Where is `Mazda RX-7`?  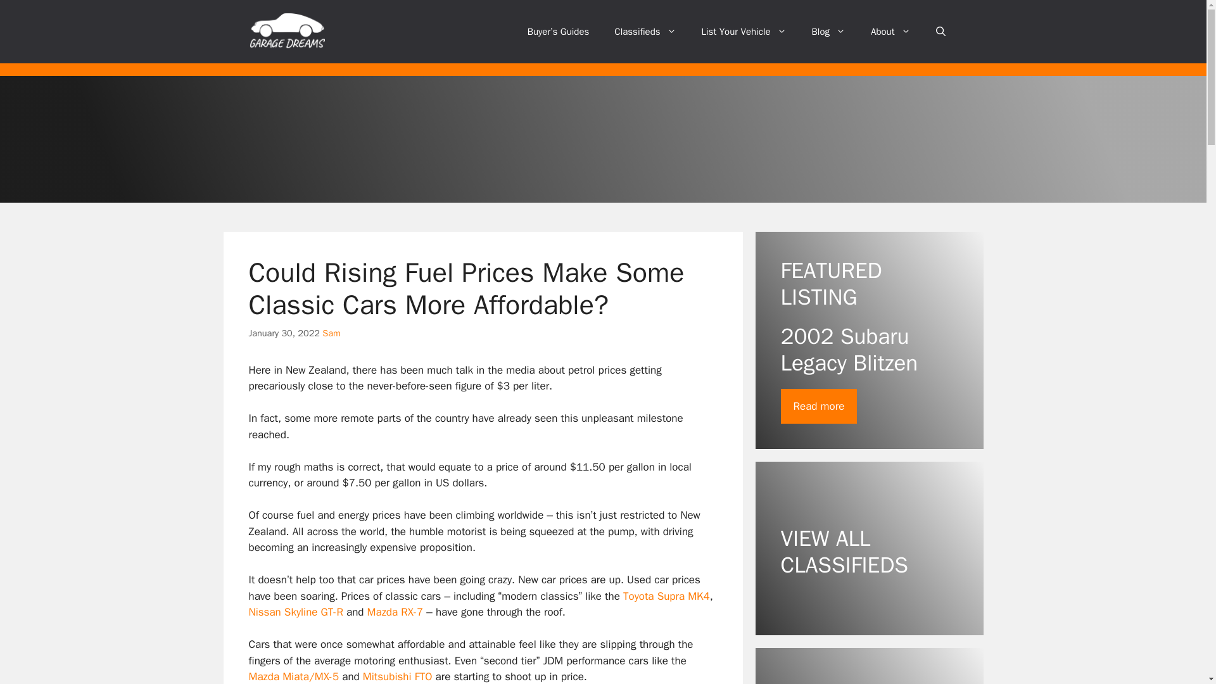 Mazda RX-7 is located at coordinates (395, 612).